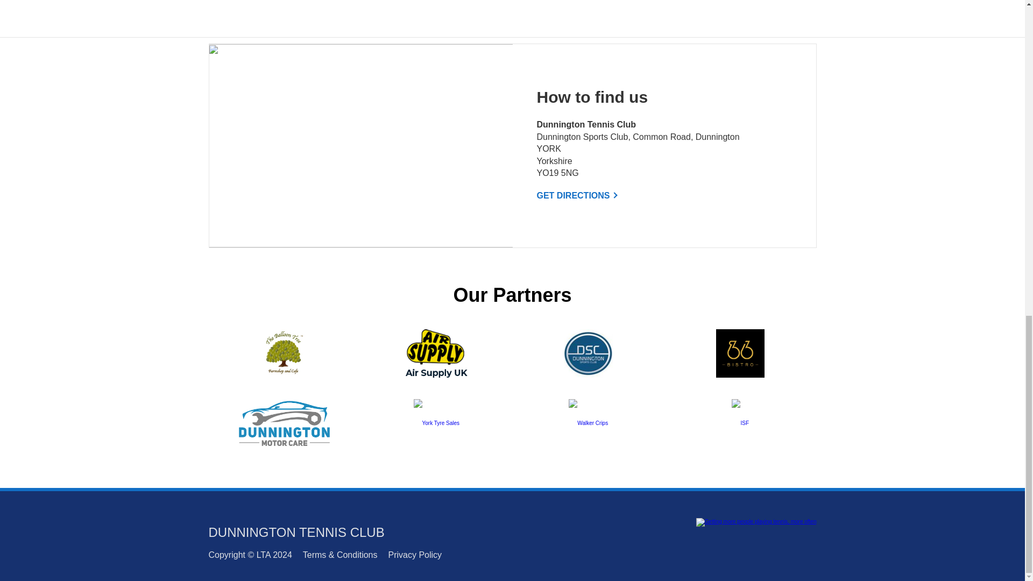 The height and width of the screenshot is (581, 1033). What do you see at coordinates (284, 423) in the screenshot?
I see `Dunnington Motor Care` at bounding box center [284, 423].